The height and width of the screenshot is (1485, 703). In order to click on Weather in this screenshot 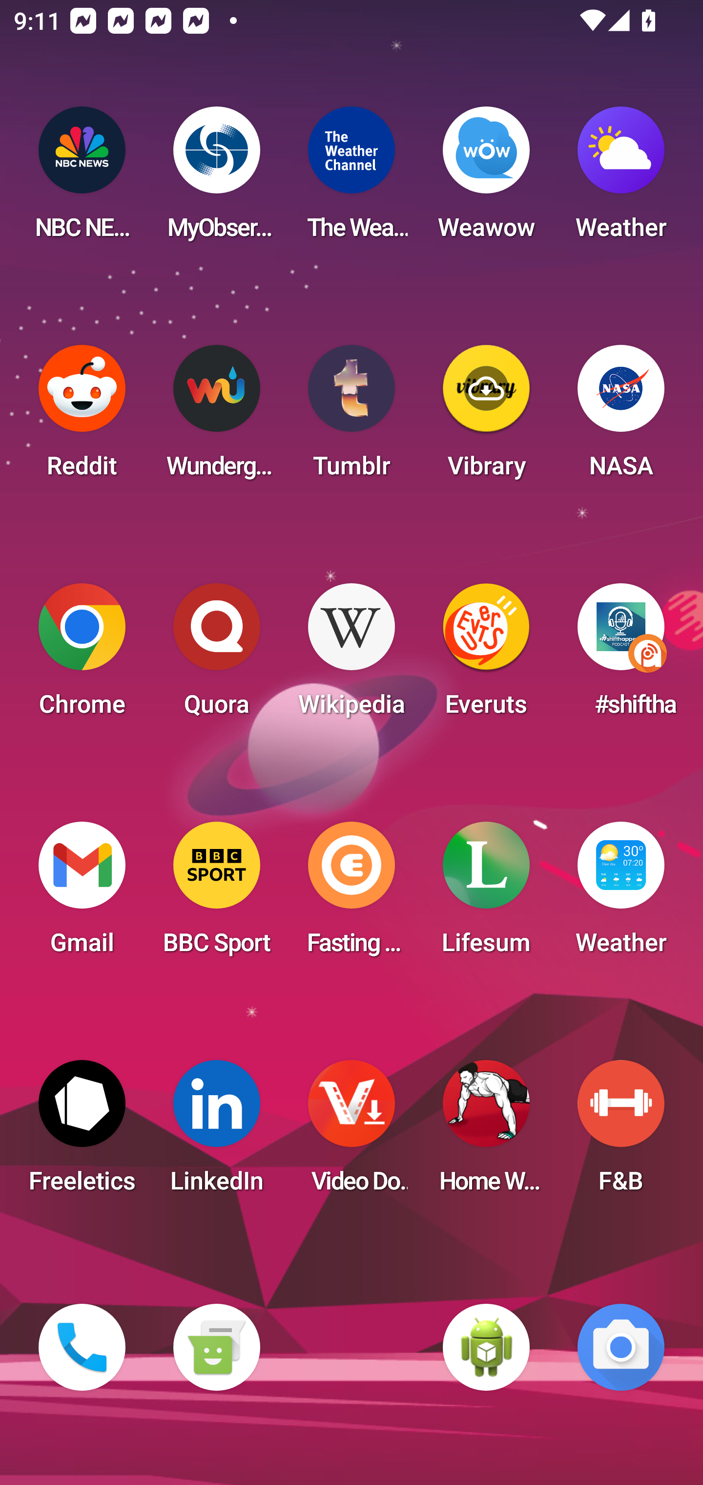, I will do `click(621, 179)`.